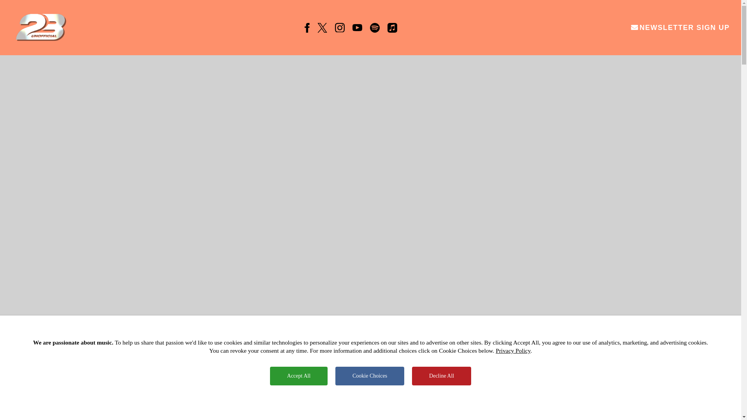 Image resolution: width=747 pixels, height=420 pixels. I want to click on Accept All, so click(299, 376).